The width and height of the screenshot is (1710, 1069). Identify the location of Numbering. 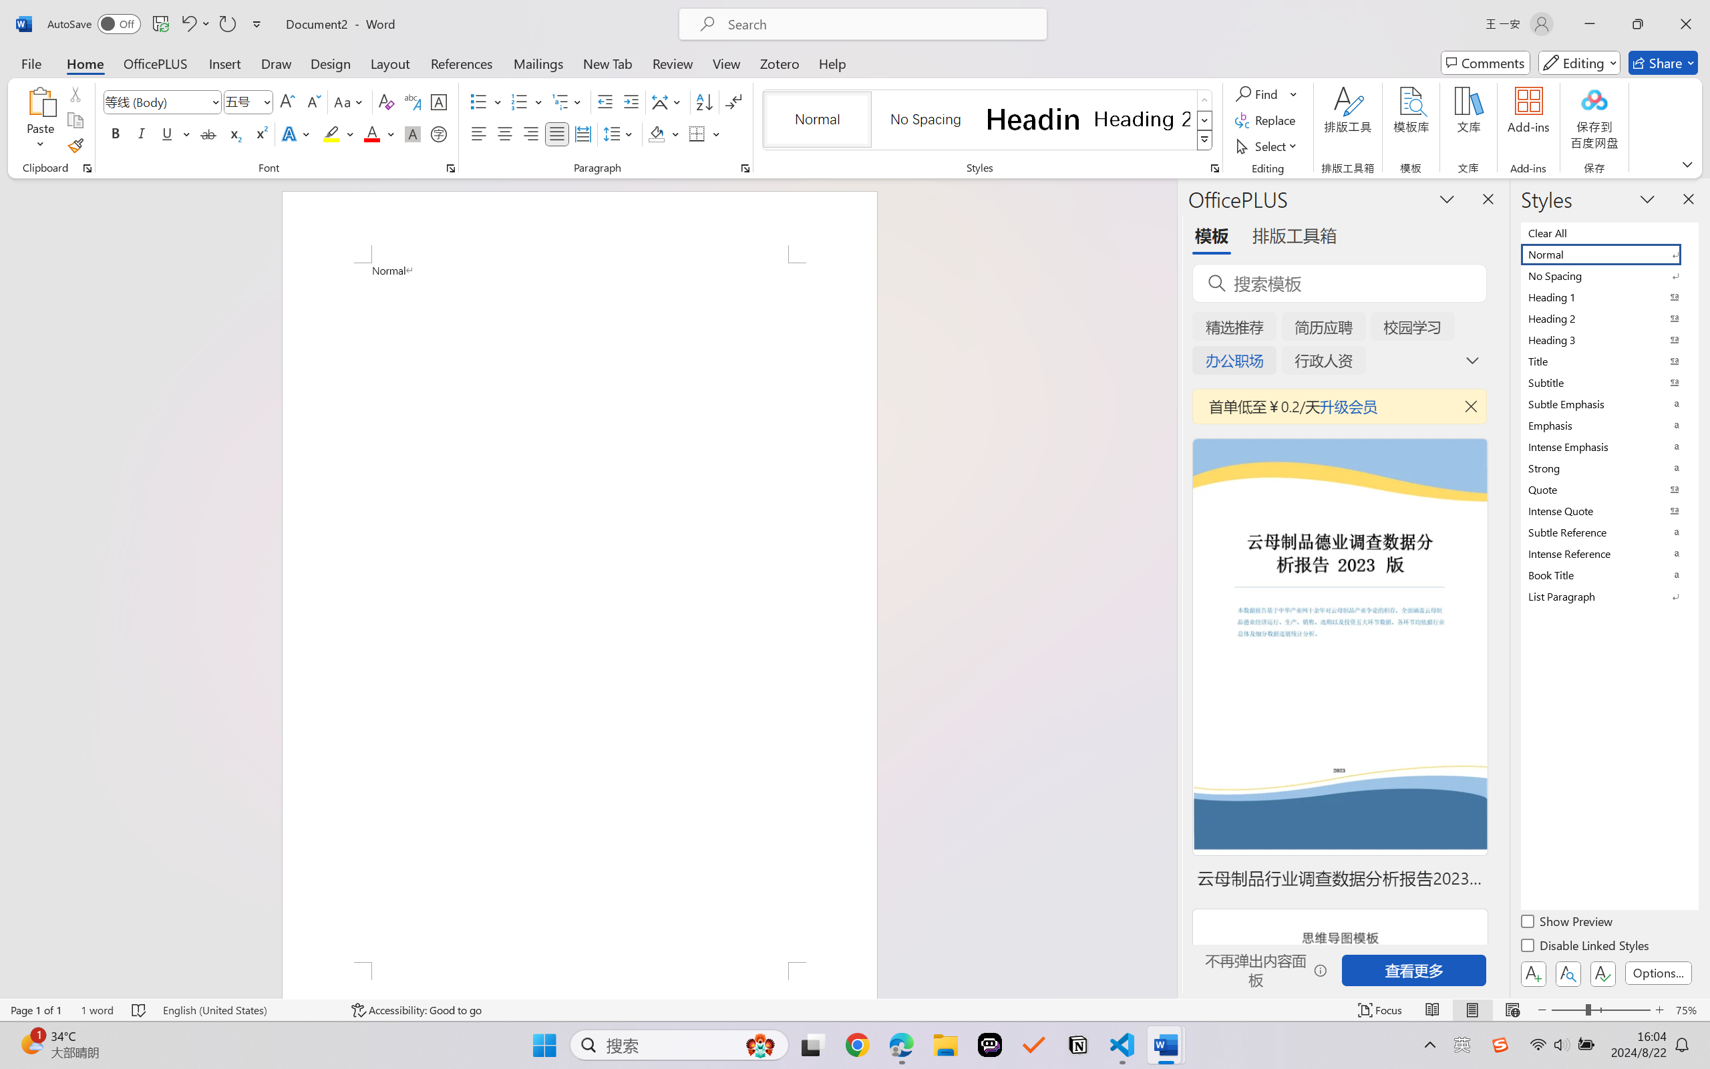
(520, 102).